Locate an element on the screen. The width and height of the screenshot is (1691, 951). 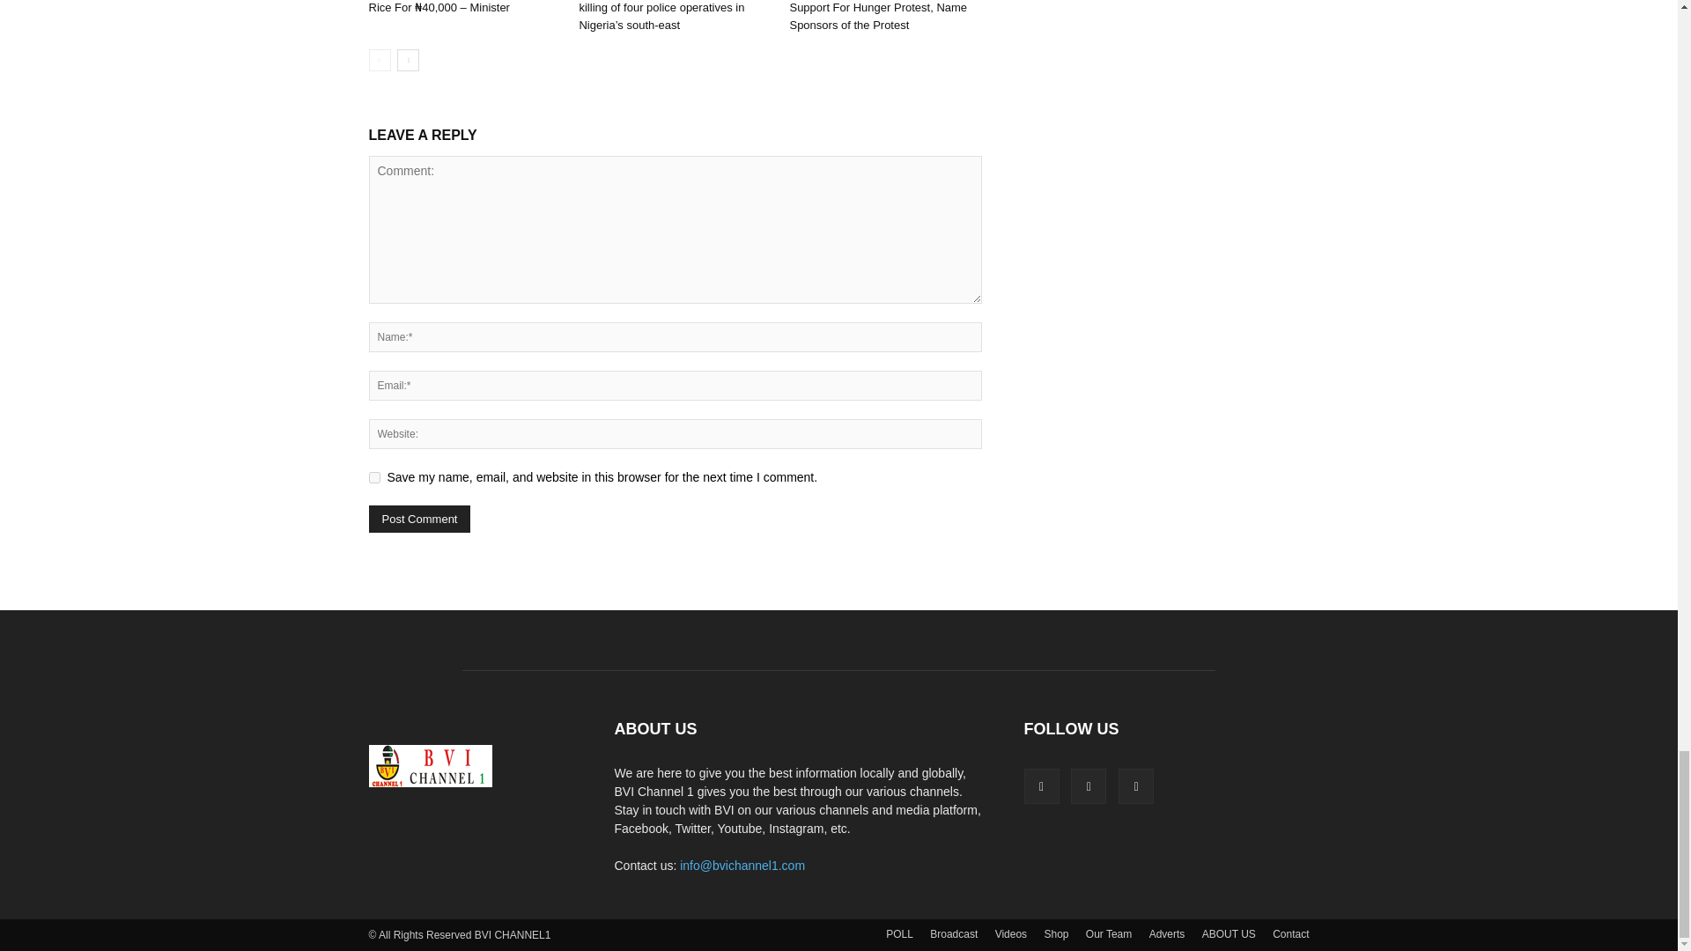
Post Comment is located at coordinates (419, 518).